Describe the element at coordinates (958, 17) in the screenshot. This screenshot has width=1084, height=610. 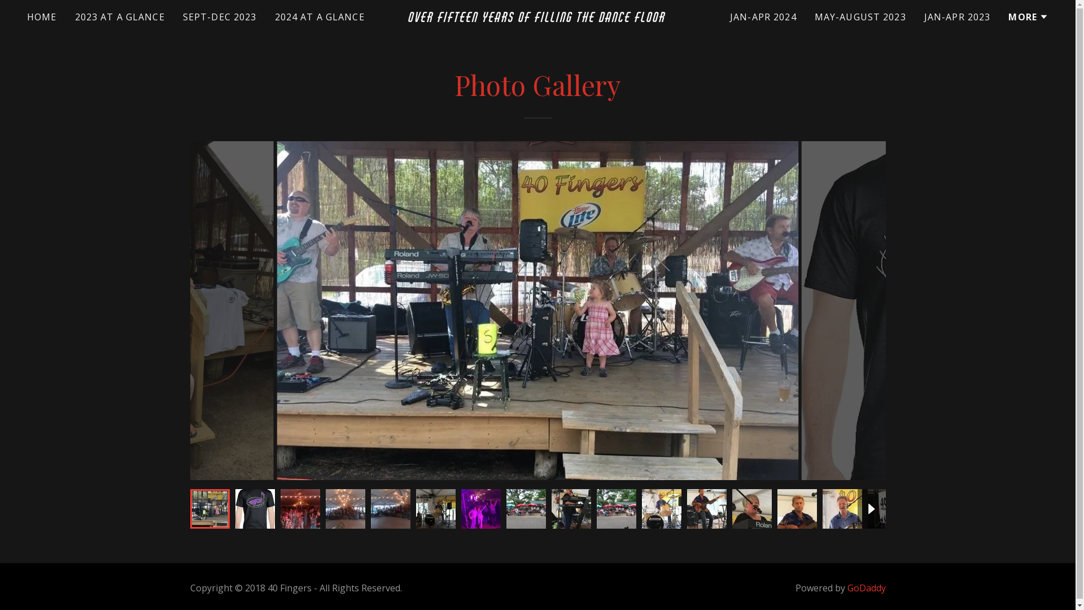
I see `JAN-APR 2023` at that location.